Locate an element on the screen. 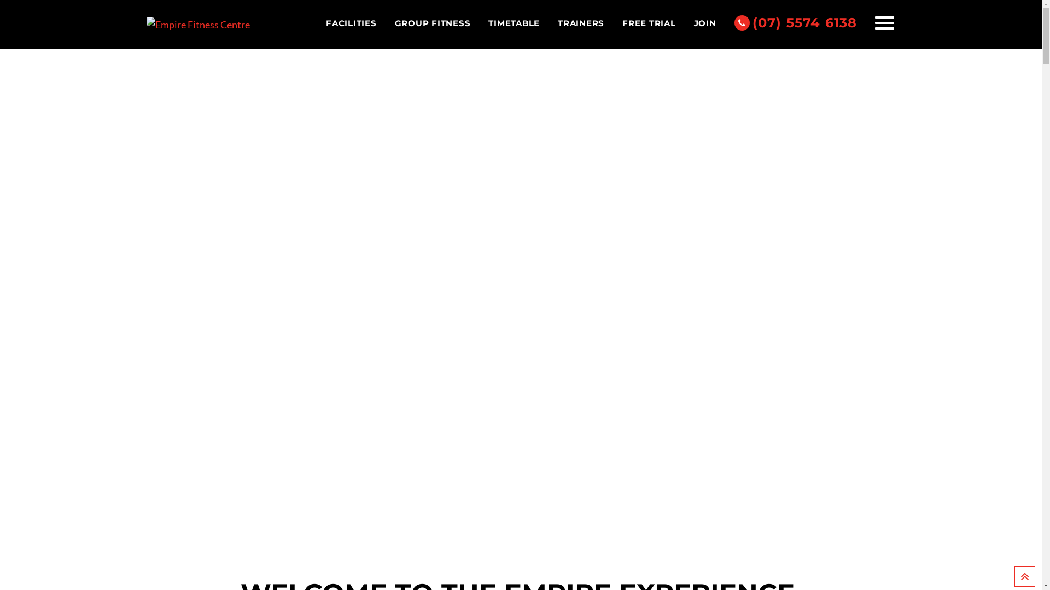 The height and width of the screenshot is (590, 1050). FACILITIES is located at coordinates (351, 23).